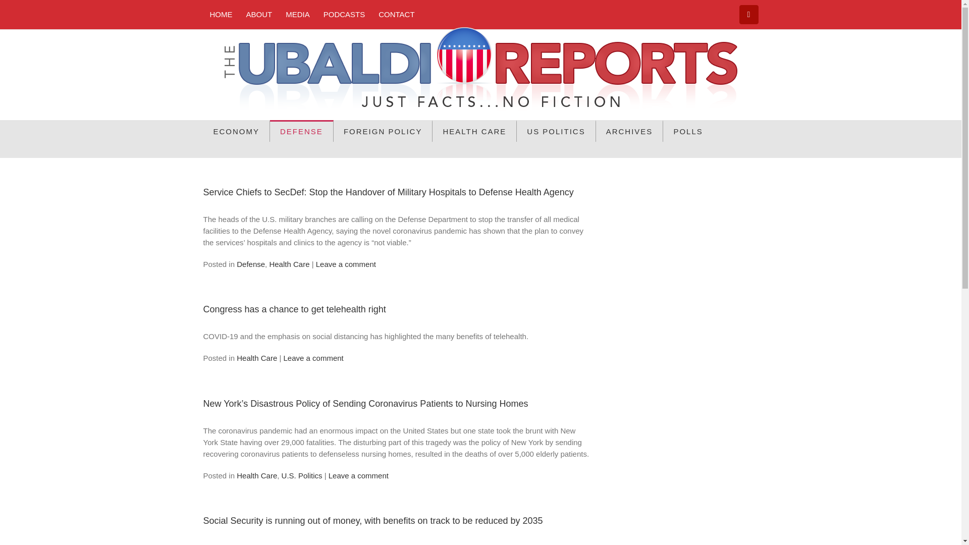 This screenshot has height=545, width=969. Describe the element at coordinates (556, 130) in the screenshot. I see `US POLITICS` at that location.